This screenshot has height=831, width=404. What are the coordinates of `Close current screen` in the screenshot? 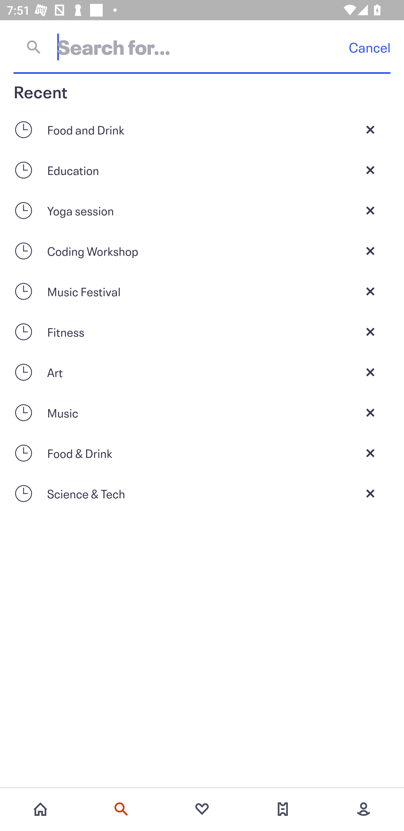 It's located at (370, 211).